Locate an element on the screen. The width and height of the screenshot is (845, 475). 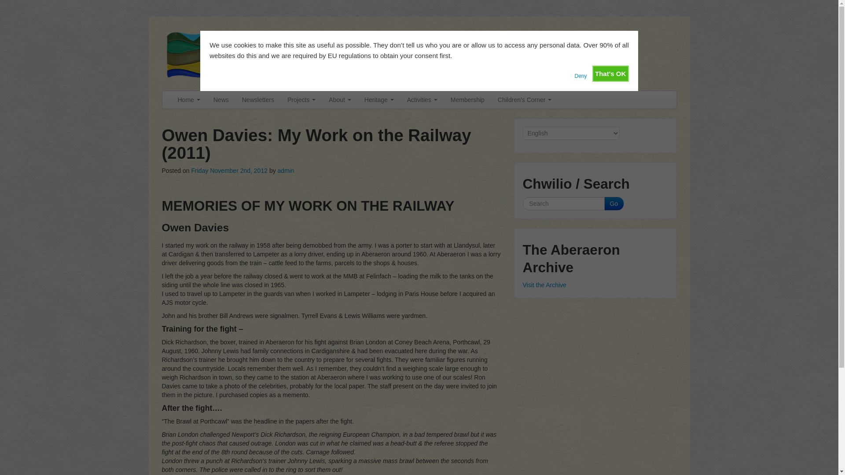
Newsletters is located at coordinates (258, 100).